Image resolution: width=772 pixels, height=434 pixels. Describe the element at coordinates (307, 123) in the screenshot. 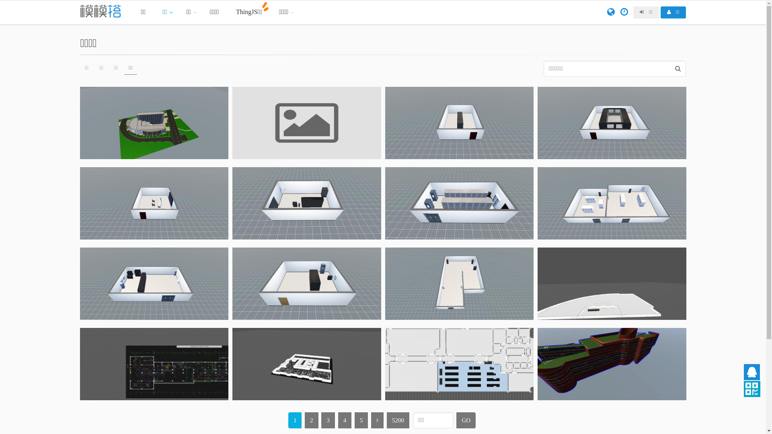

I see `dddd` at that location.